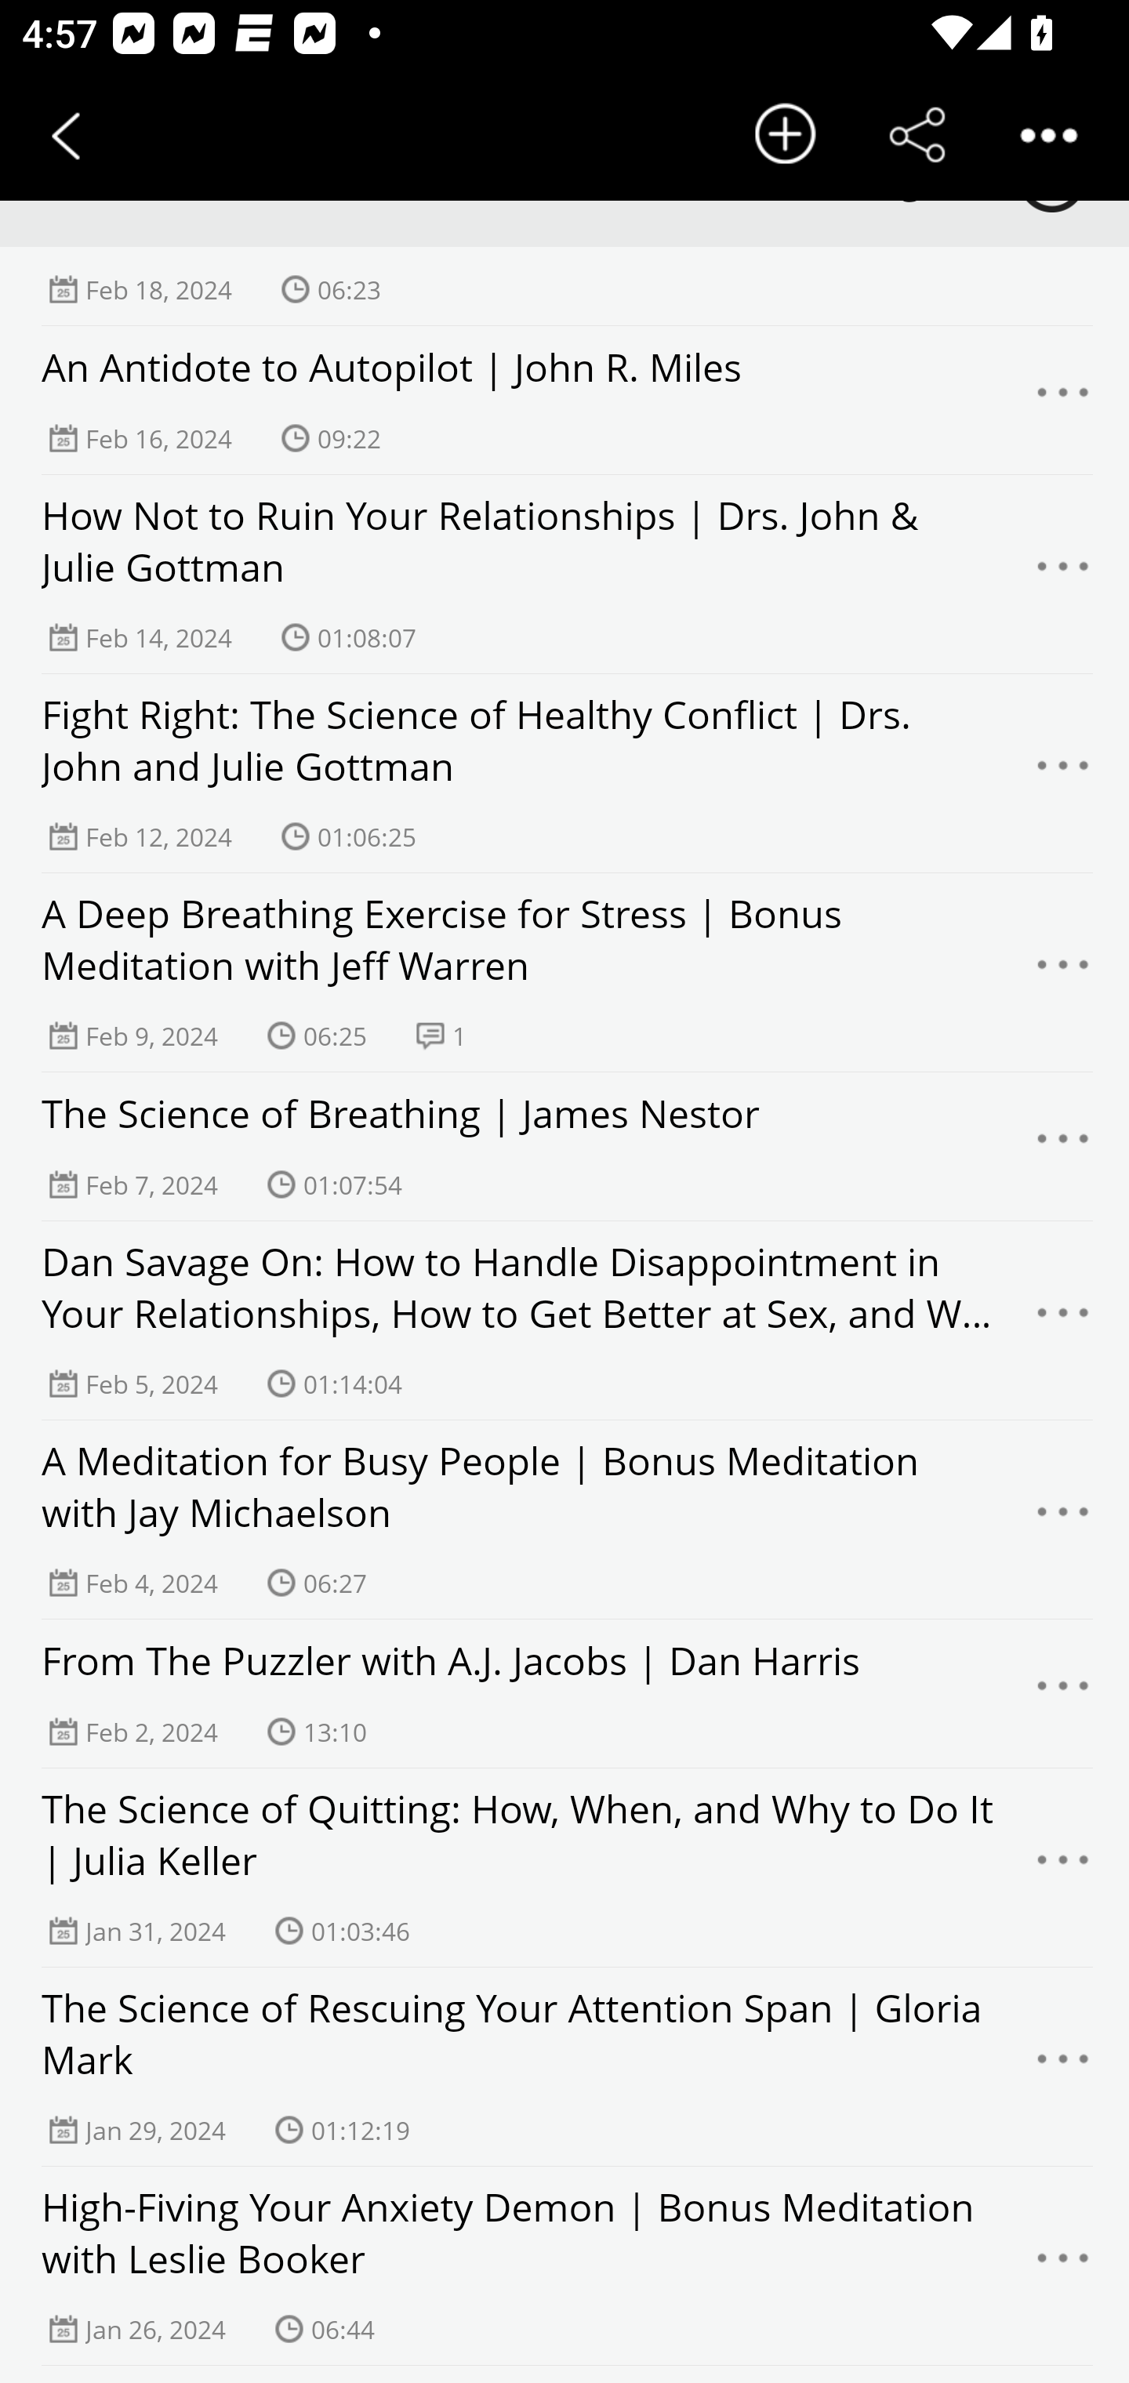 This screenshot has height=2383, width=1129. Describe the element at coordinates (1063, 1693) in the screenshot. I see `Menu` at that location.